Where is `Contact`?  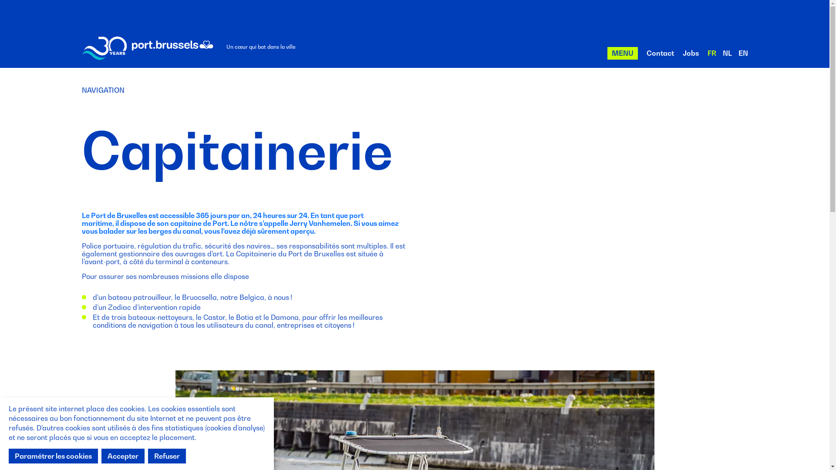
Contact is located at coordinates (660, 53).